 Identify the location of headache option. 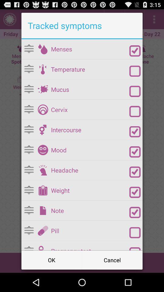
(43, 170).